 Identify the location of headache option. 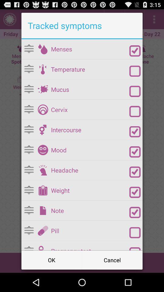
(43, 170).